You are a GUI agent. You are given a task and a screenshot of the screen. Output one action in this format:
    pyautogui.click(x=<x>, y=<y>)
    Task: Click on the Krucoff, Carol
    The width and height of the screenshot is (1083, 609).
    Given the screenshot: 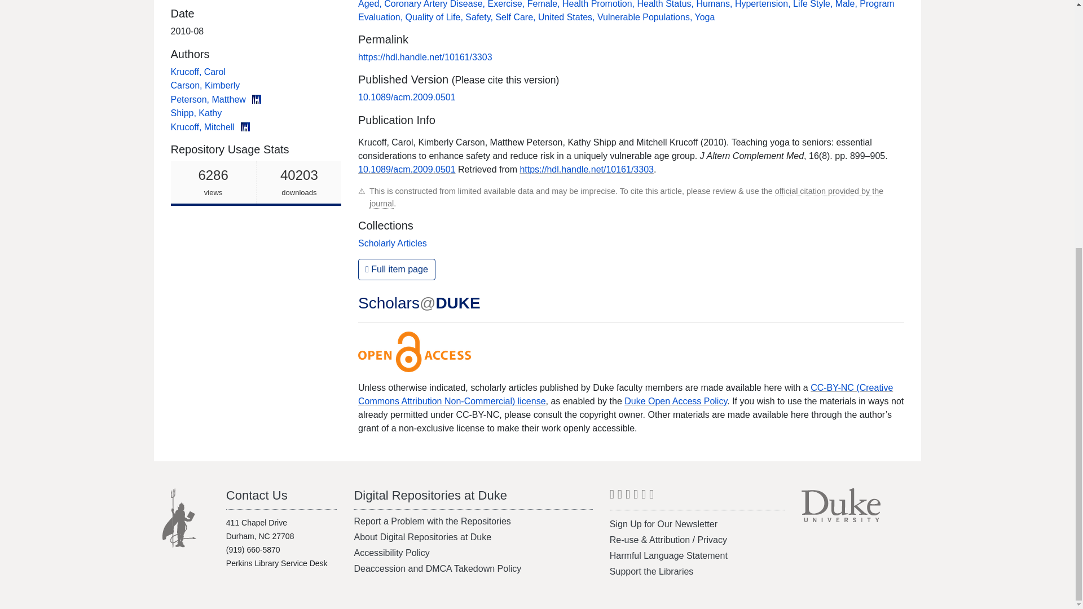 What is the action you would take?
    pyautogui.click(x=197, y=72)
    